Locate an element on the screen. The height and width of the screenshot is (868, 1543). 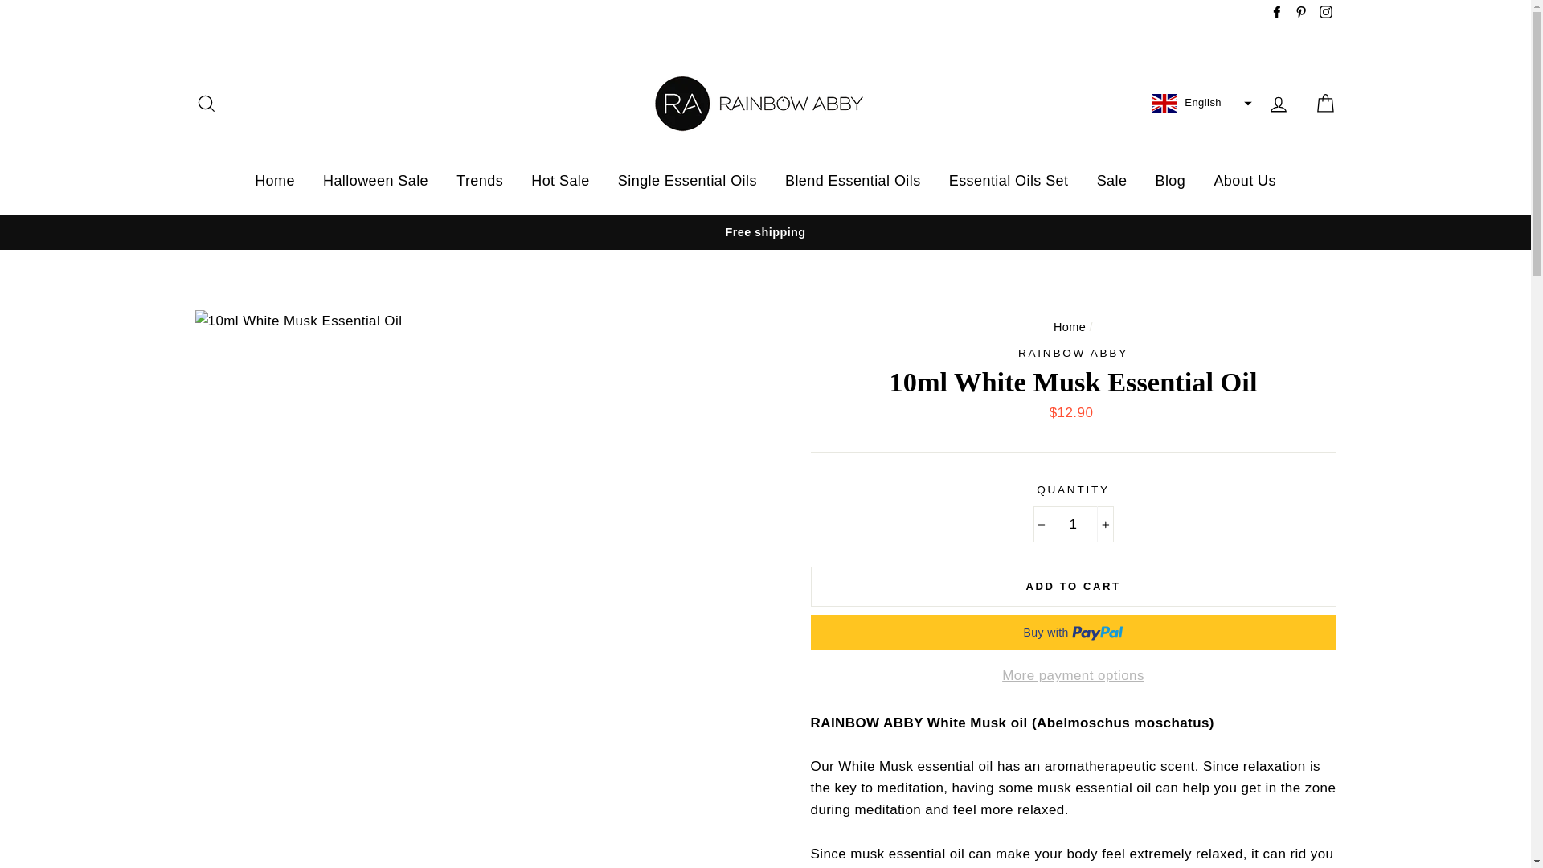
Cart is located at coordinates (1324, 103).